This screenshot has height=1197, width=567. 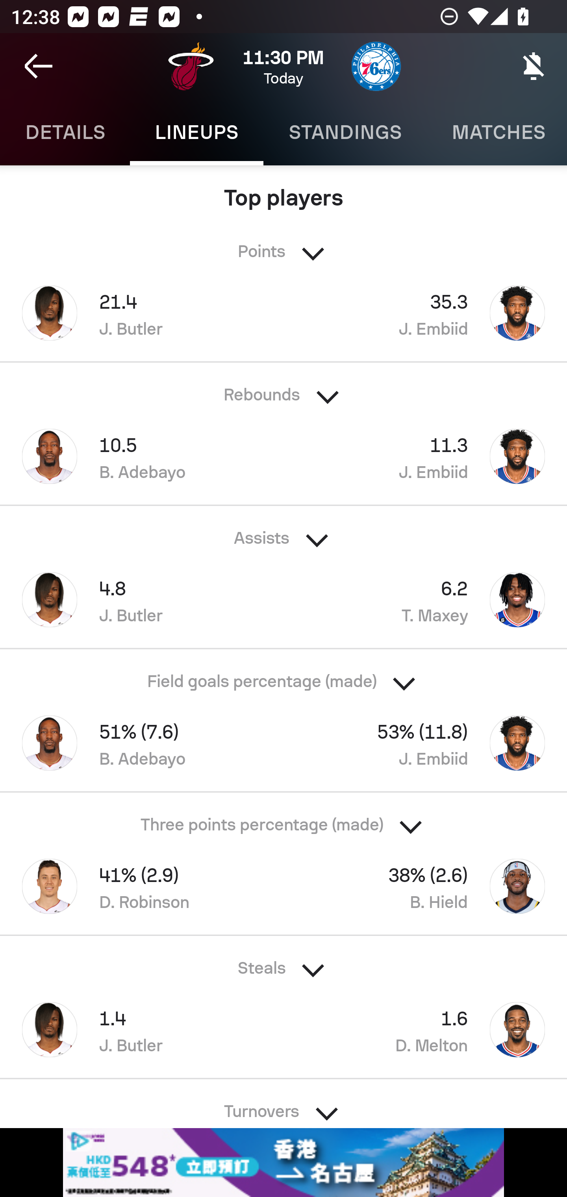 What do you see at coordinates (425, 1029) in the screenshot?
I see `1.6 D. Melton` at bounding box center [425, 1029].